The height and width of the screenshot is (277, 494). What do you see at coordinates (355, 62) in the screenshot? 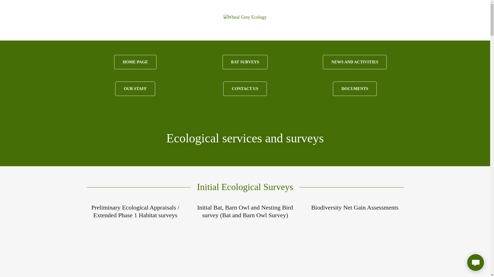
I see `NEWS AND ACTIVITIES` at bounding box center [355, 62].